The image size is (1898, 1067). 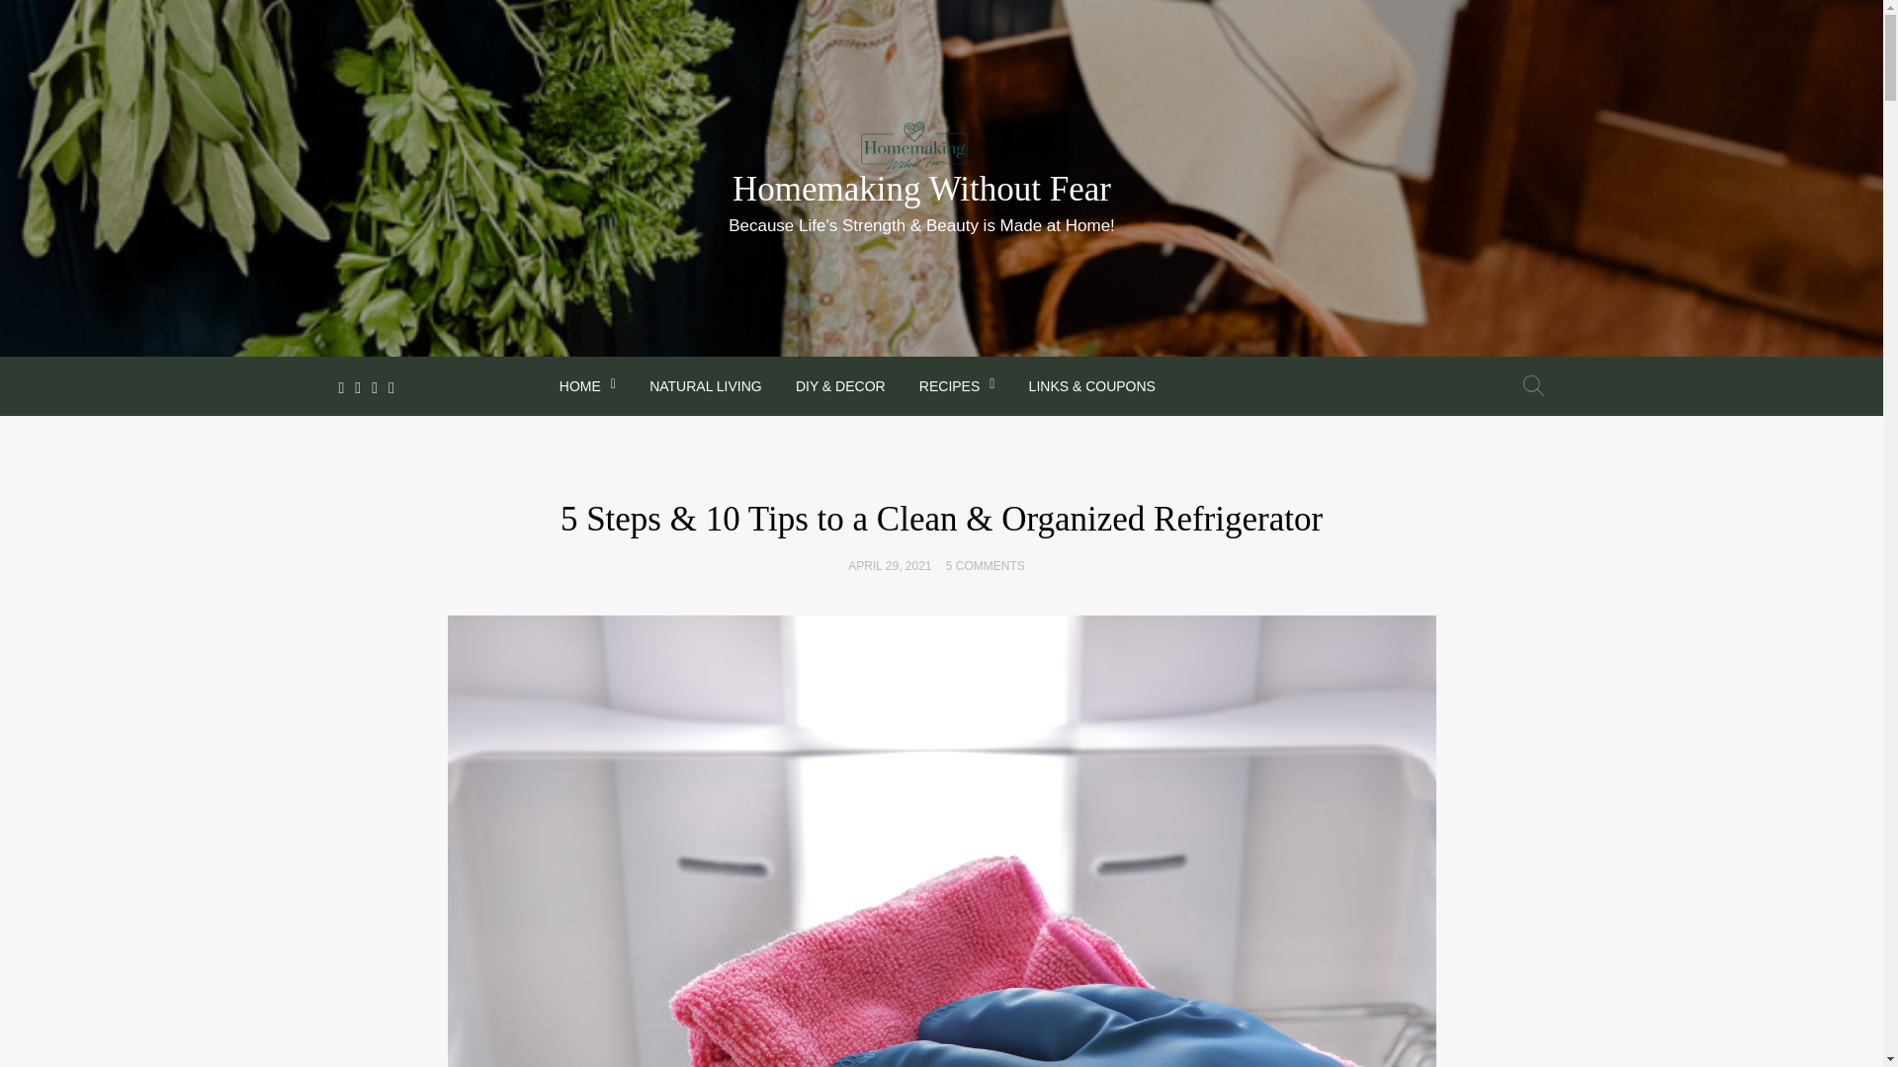 I want to click on Recipes, so click(x=957, y=383).